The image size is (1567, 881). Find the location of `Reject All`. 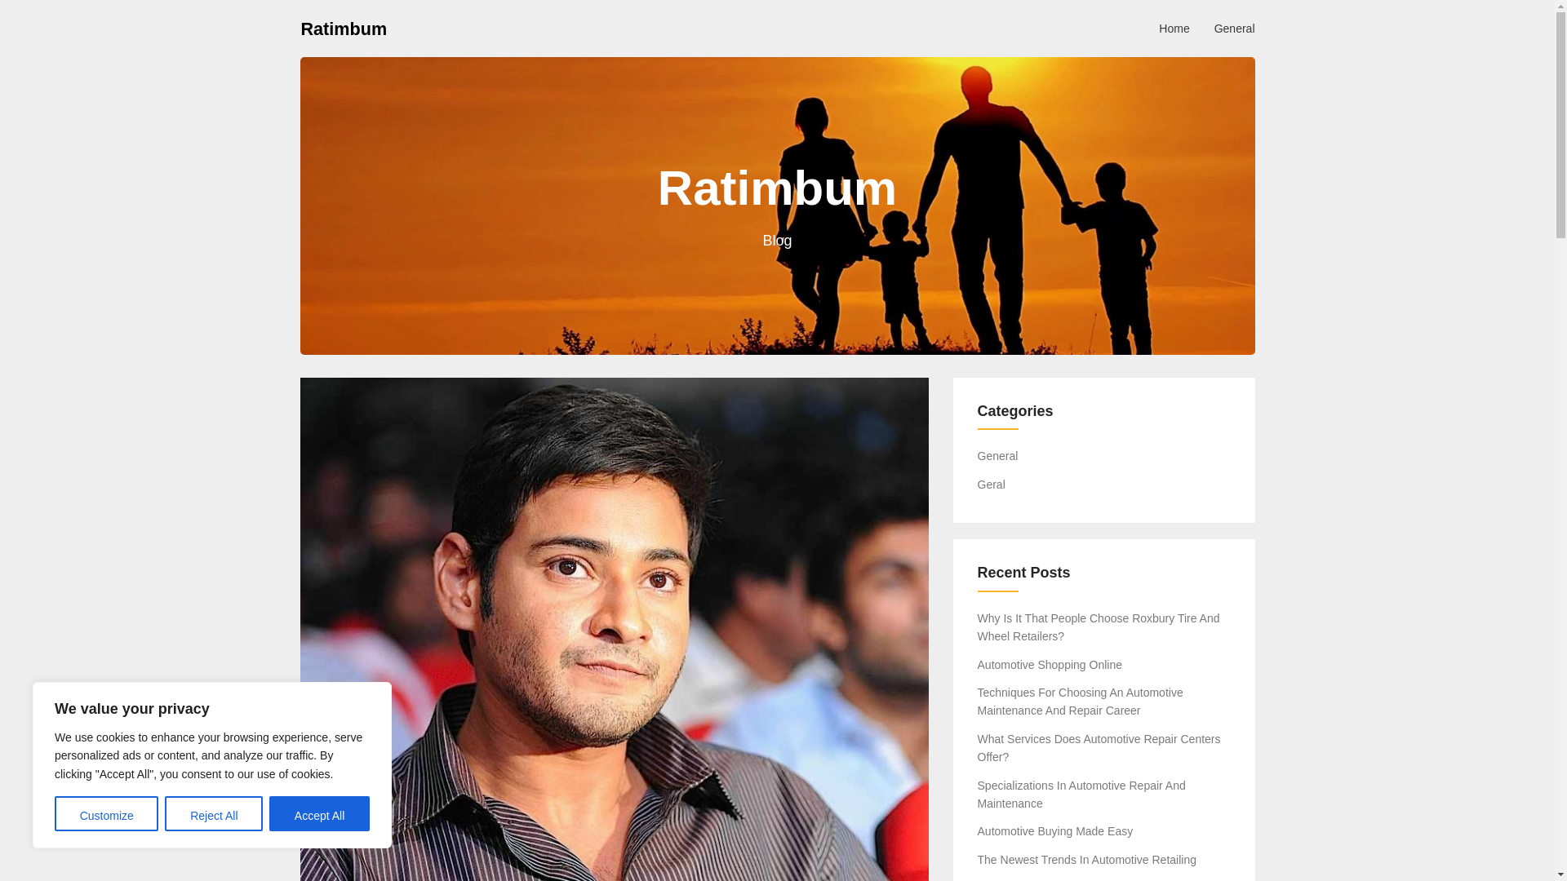

Reject All is located at coordinates (214, 814).